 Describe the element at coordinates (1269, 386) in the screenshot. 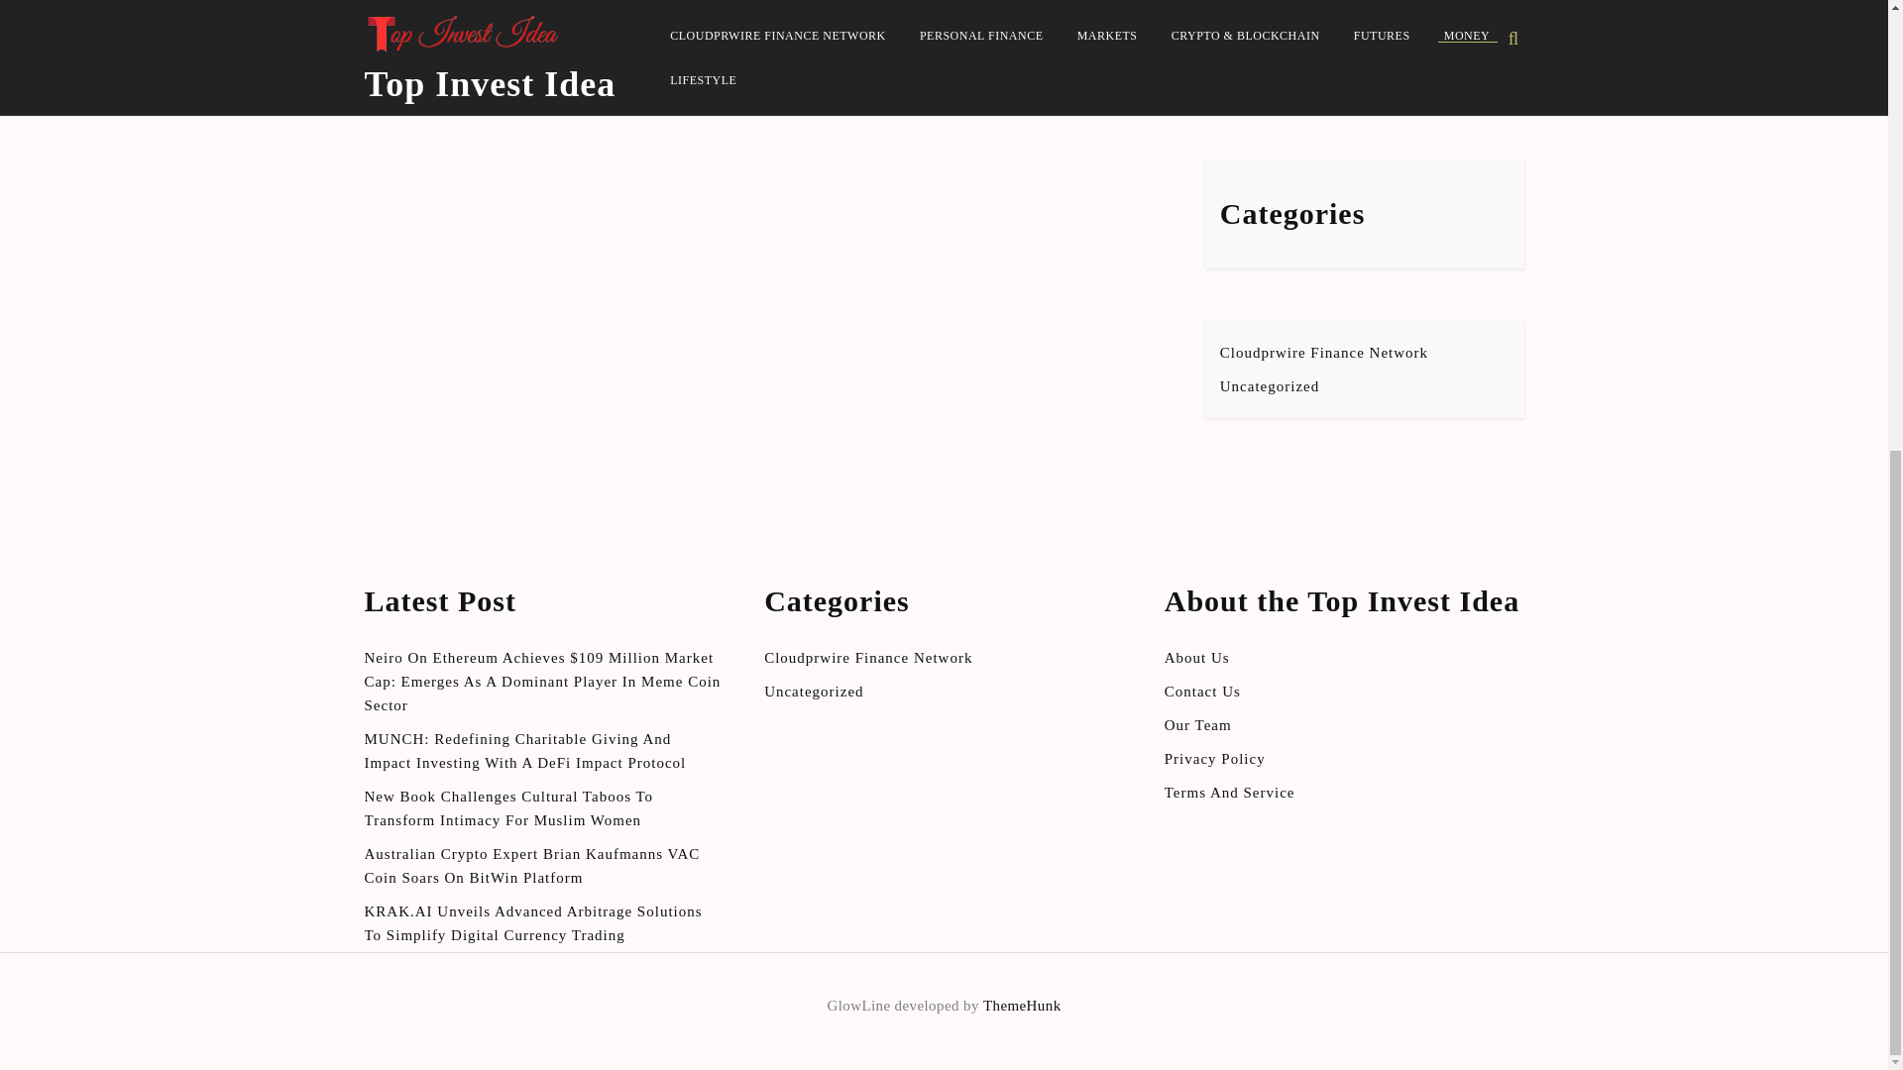

I see `Uncategorized` at that location.